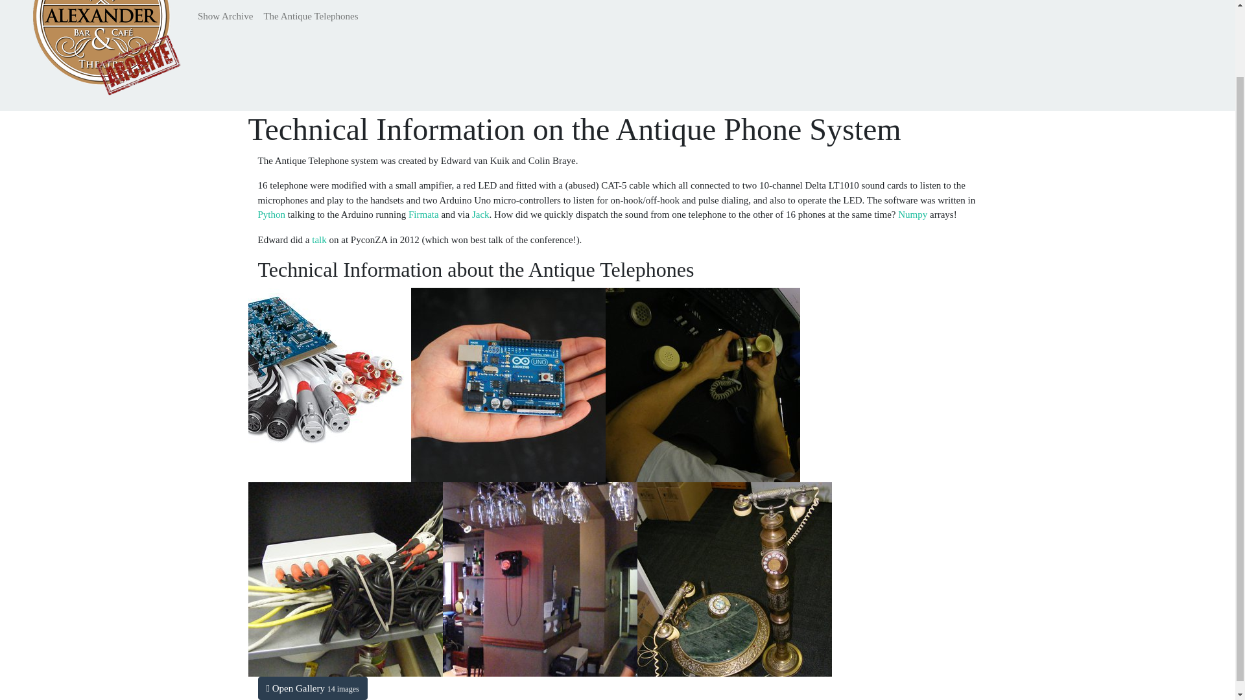 This screenshot has height=700, width=1245. Describe the element at coordinates (272, 214) in the screenshot. I see `Python` at that location.